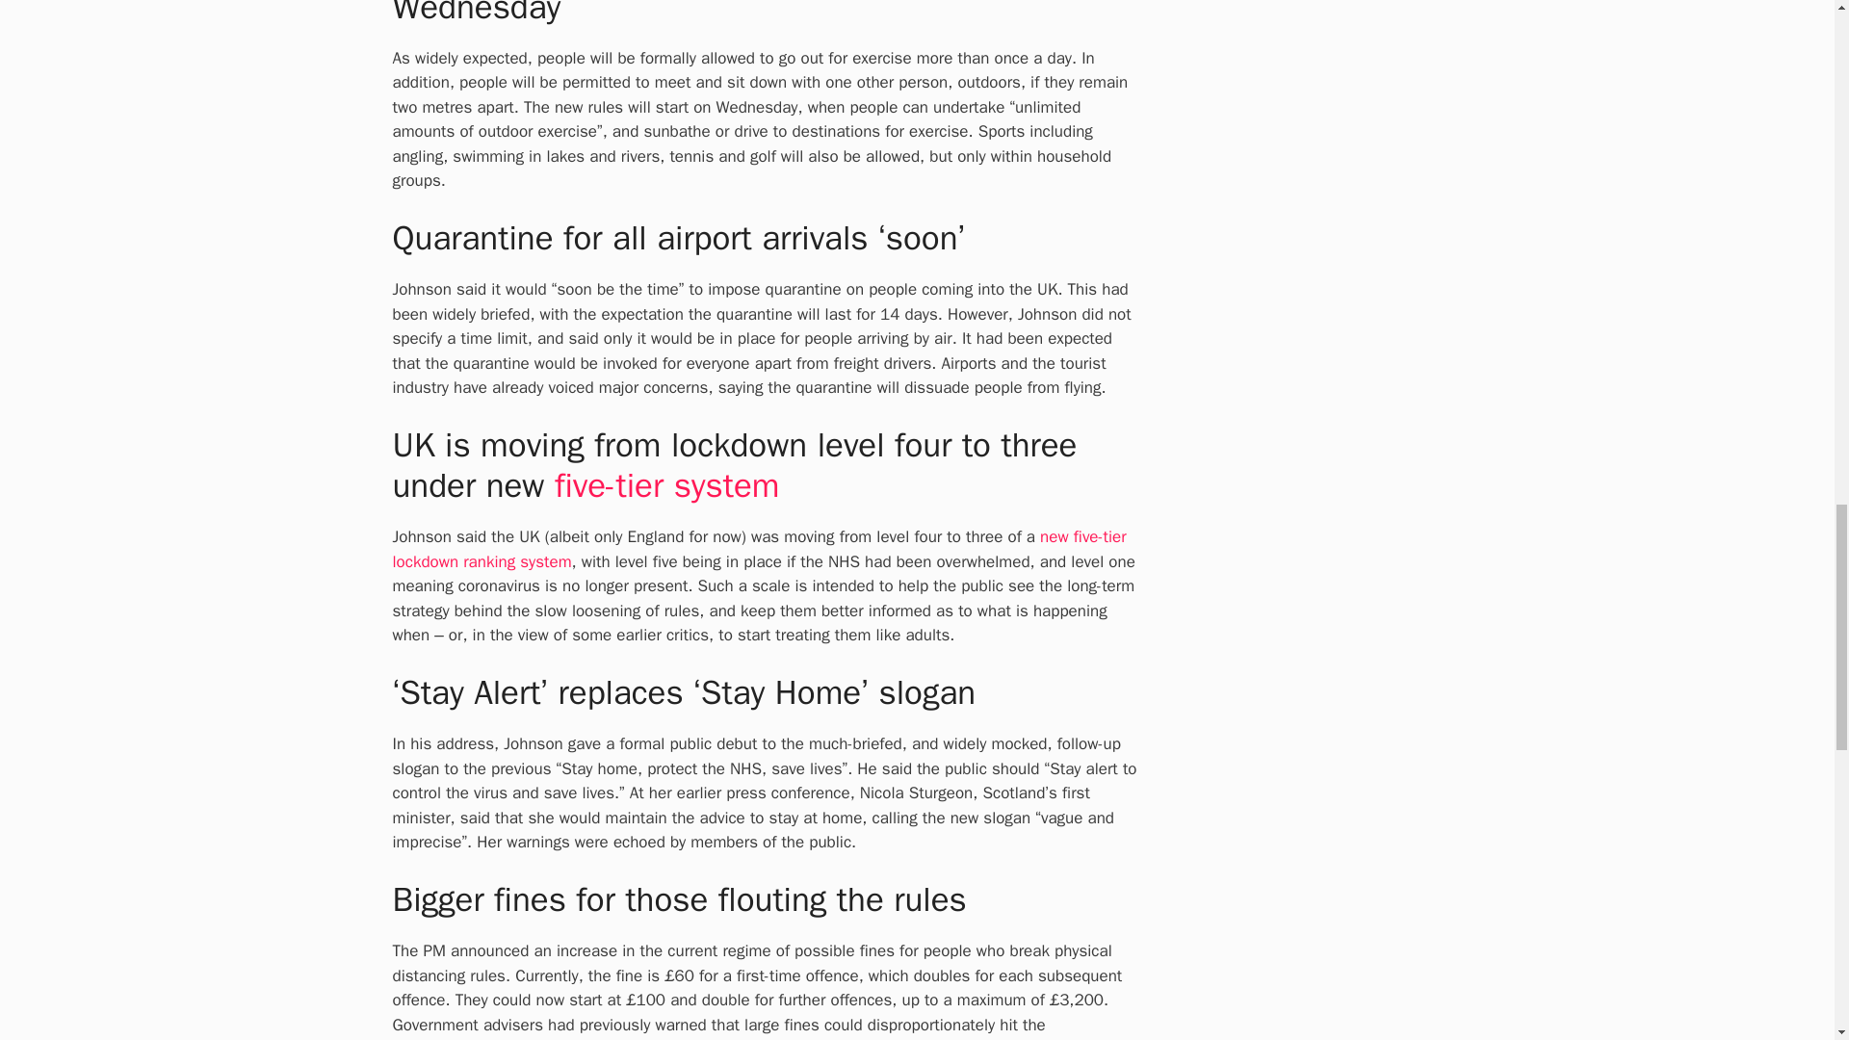 This screenshot has height=1040, width=1849. What do you see at coordinates (759, 549) in the screenshot?
I see `new five-tier lockdown ranking system` at bounding box center [759, 549].